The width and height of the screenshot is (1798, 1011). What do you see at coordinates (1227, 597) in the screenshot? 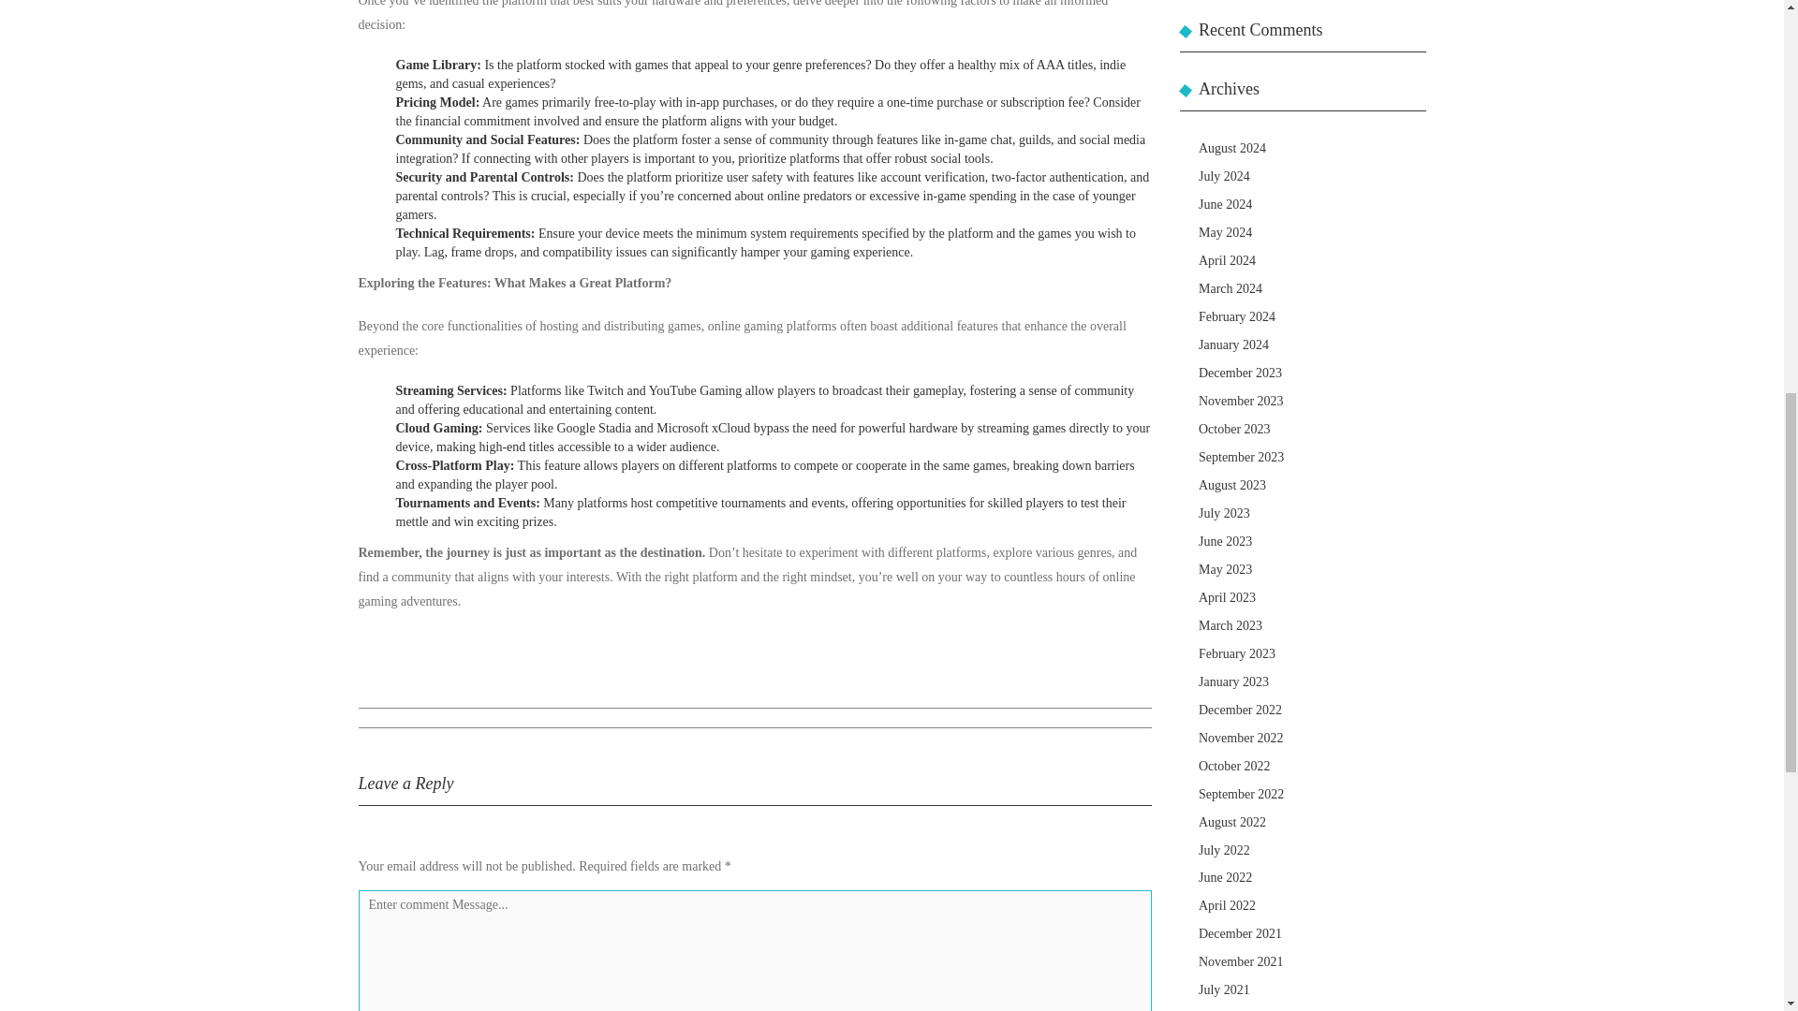
I see `April 2023` at bounding box center [1227, 597].